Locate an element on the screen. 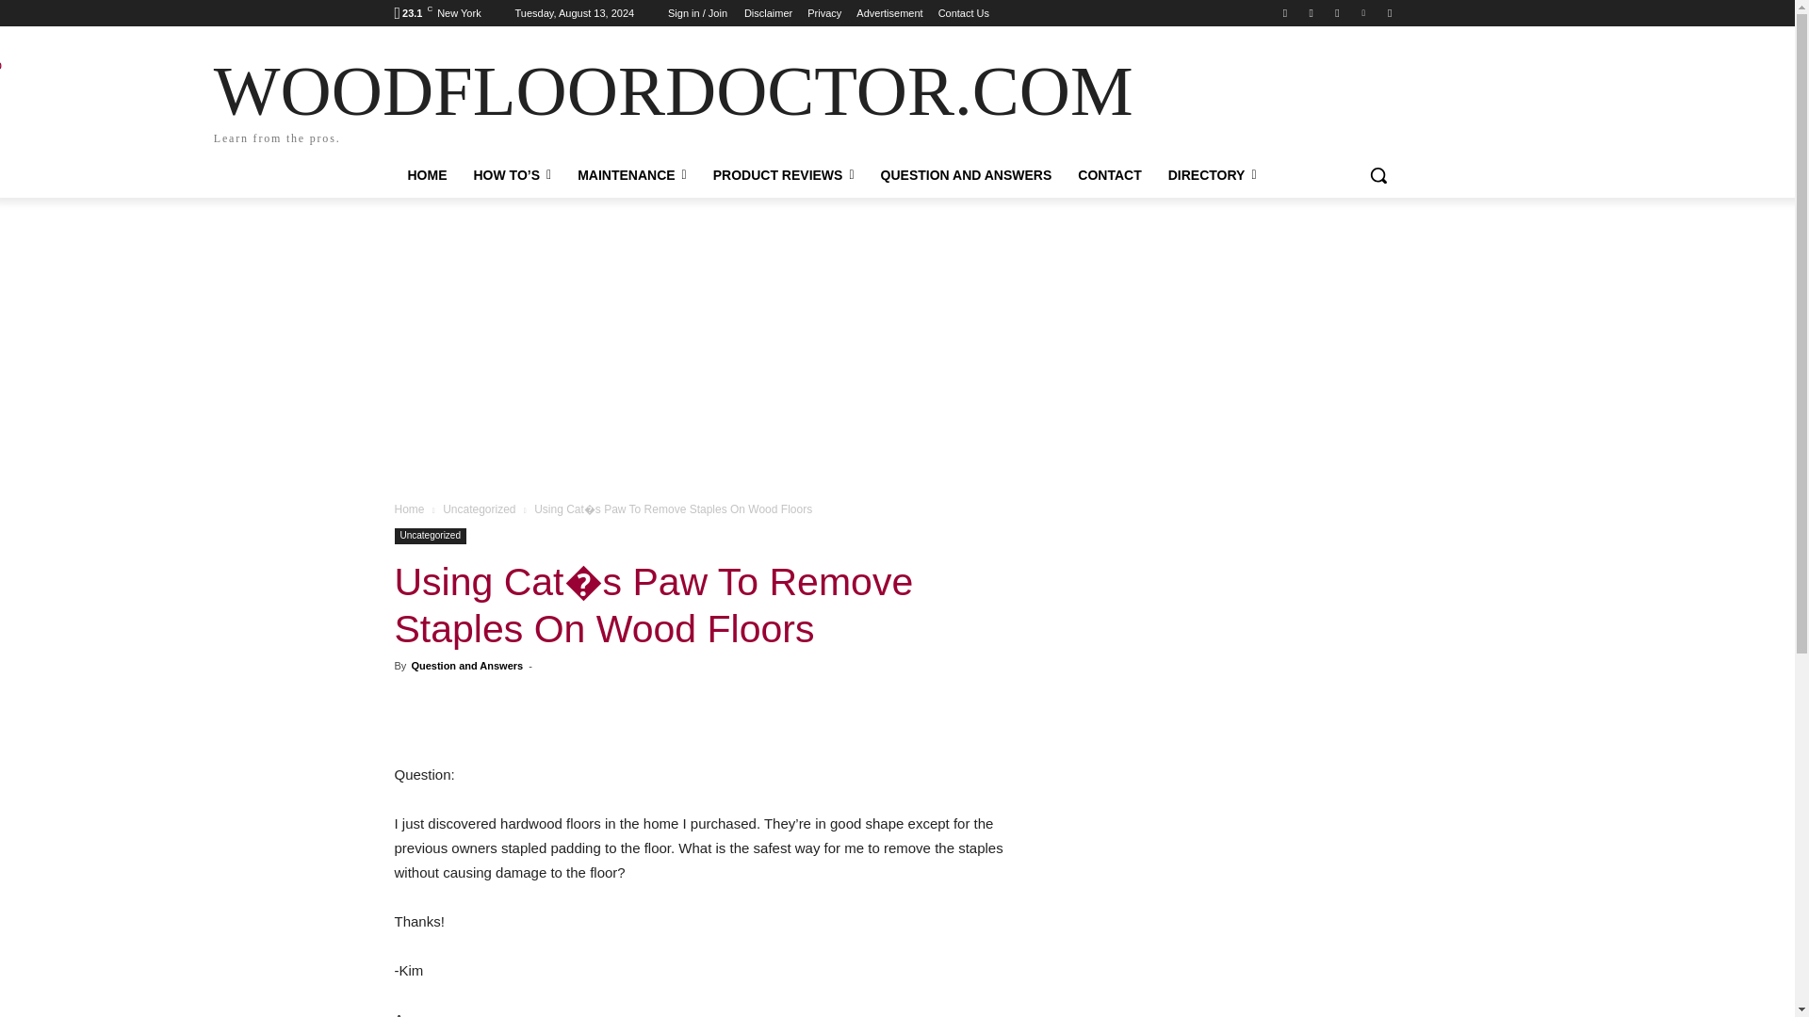 The height and width of the screenshot is (1017, 1809). Disclaimer is located at coordinates (545, 98).